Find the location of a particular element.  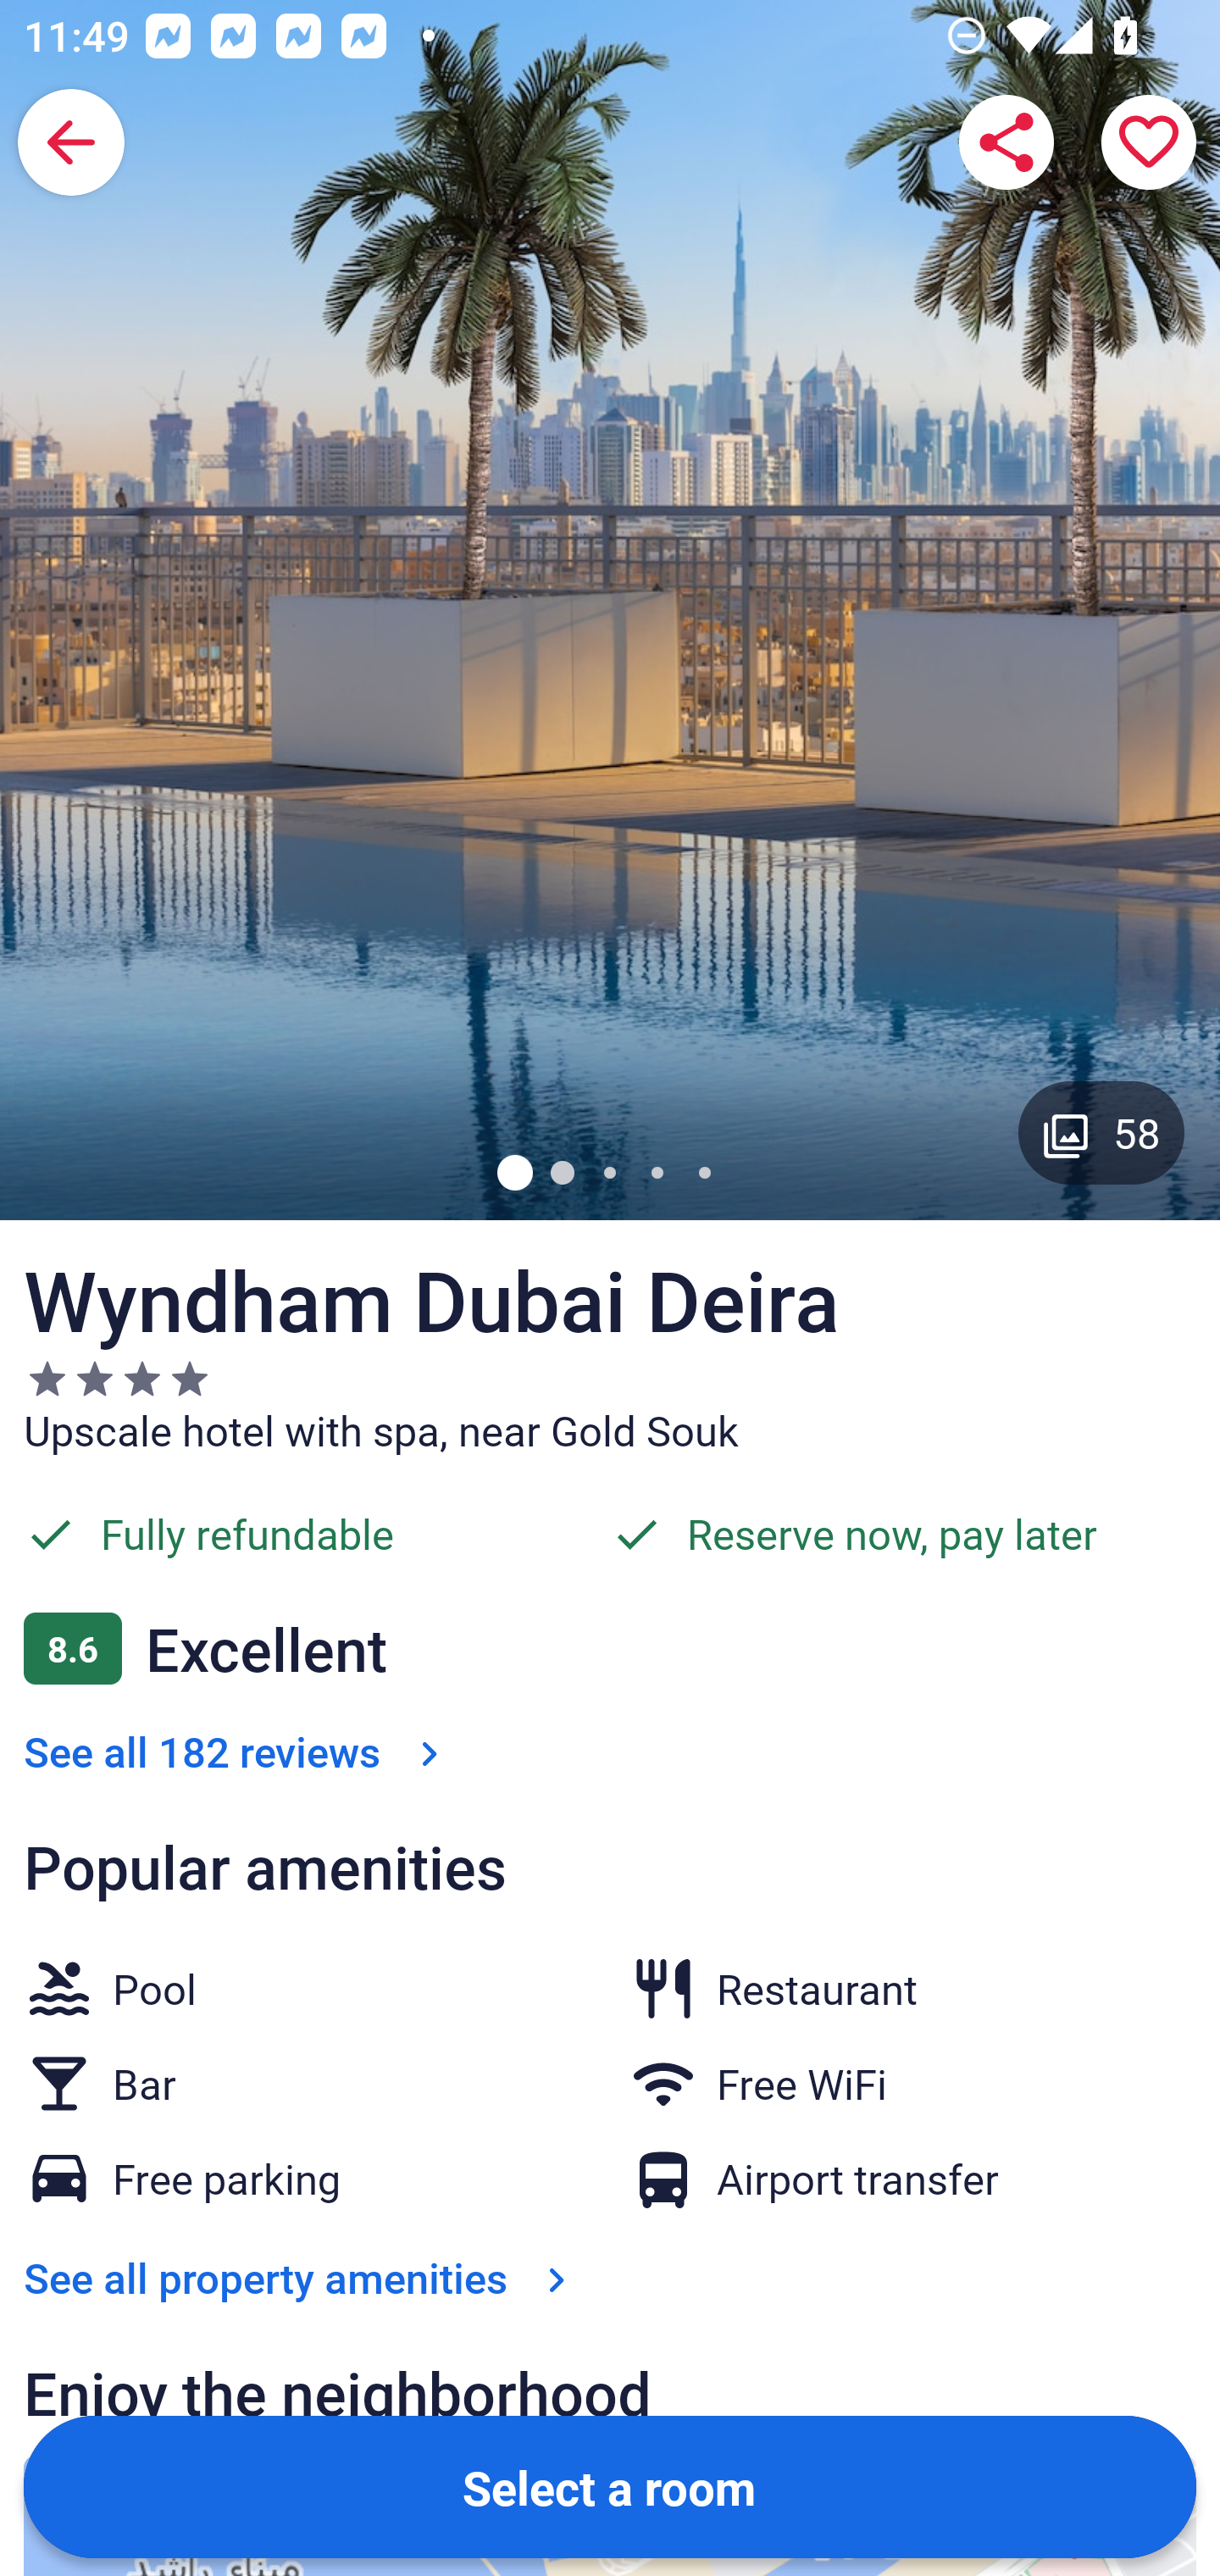

See all 182 reviews See all 182 reviews Link is located at coordinates (237, 1752).